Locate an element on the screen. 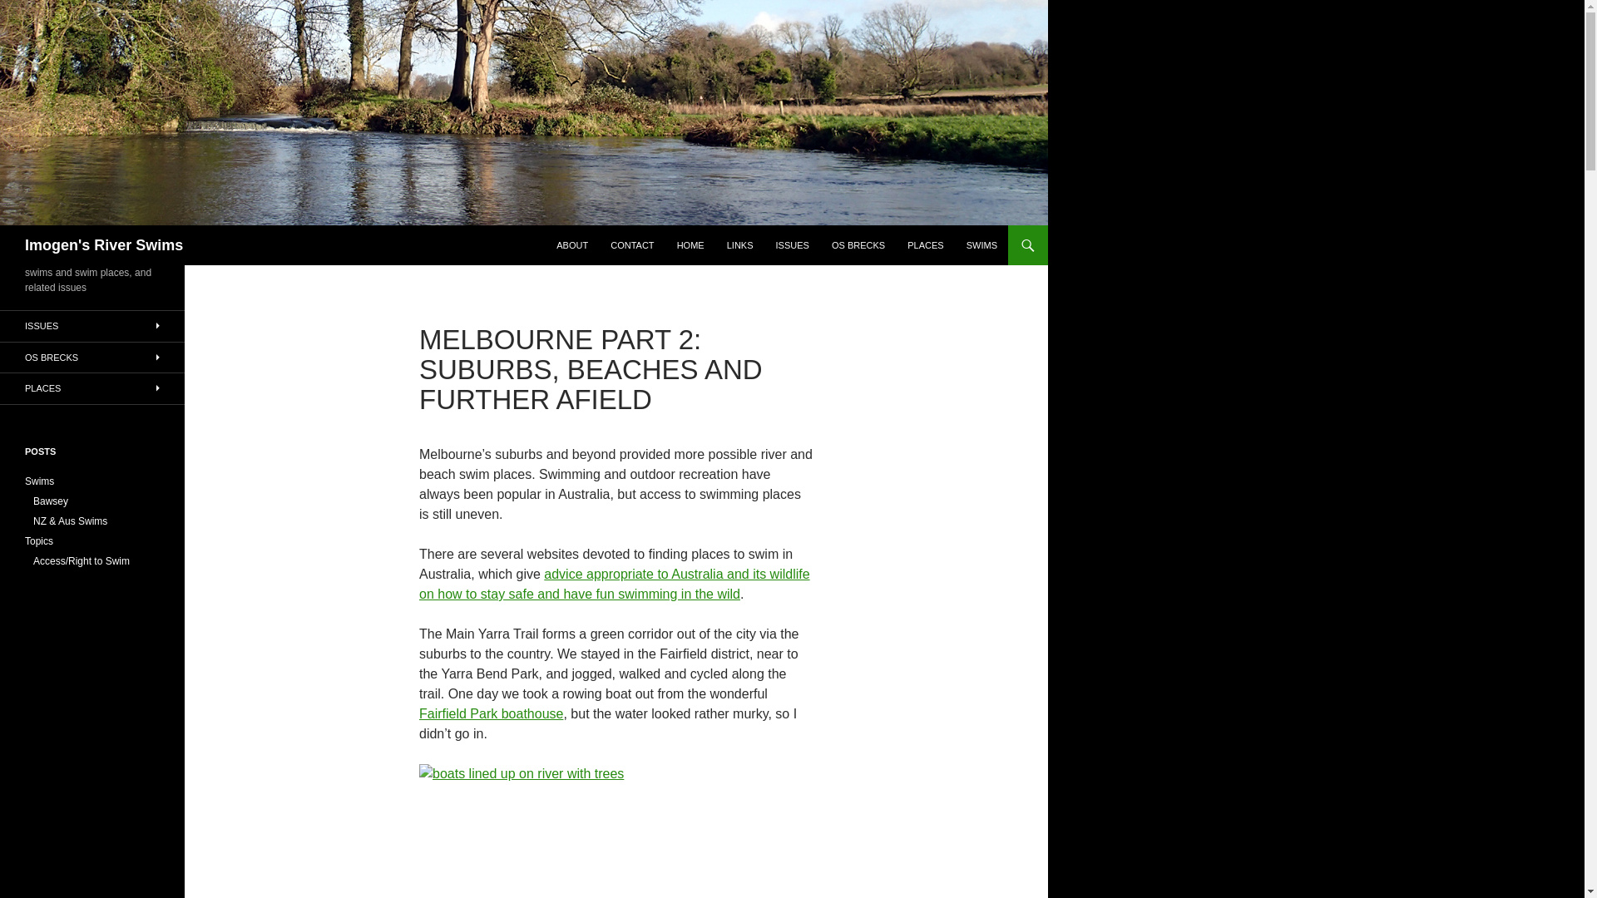 Image resolution: width=1597 pixels, height=898 pixels. ABOUT is located at coordinates (571, 244).